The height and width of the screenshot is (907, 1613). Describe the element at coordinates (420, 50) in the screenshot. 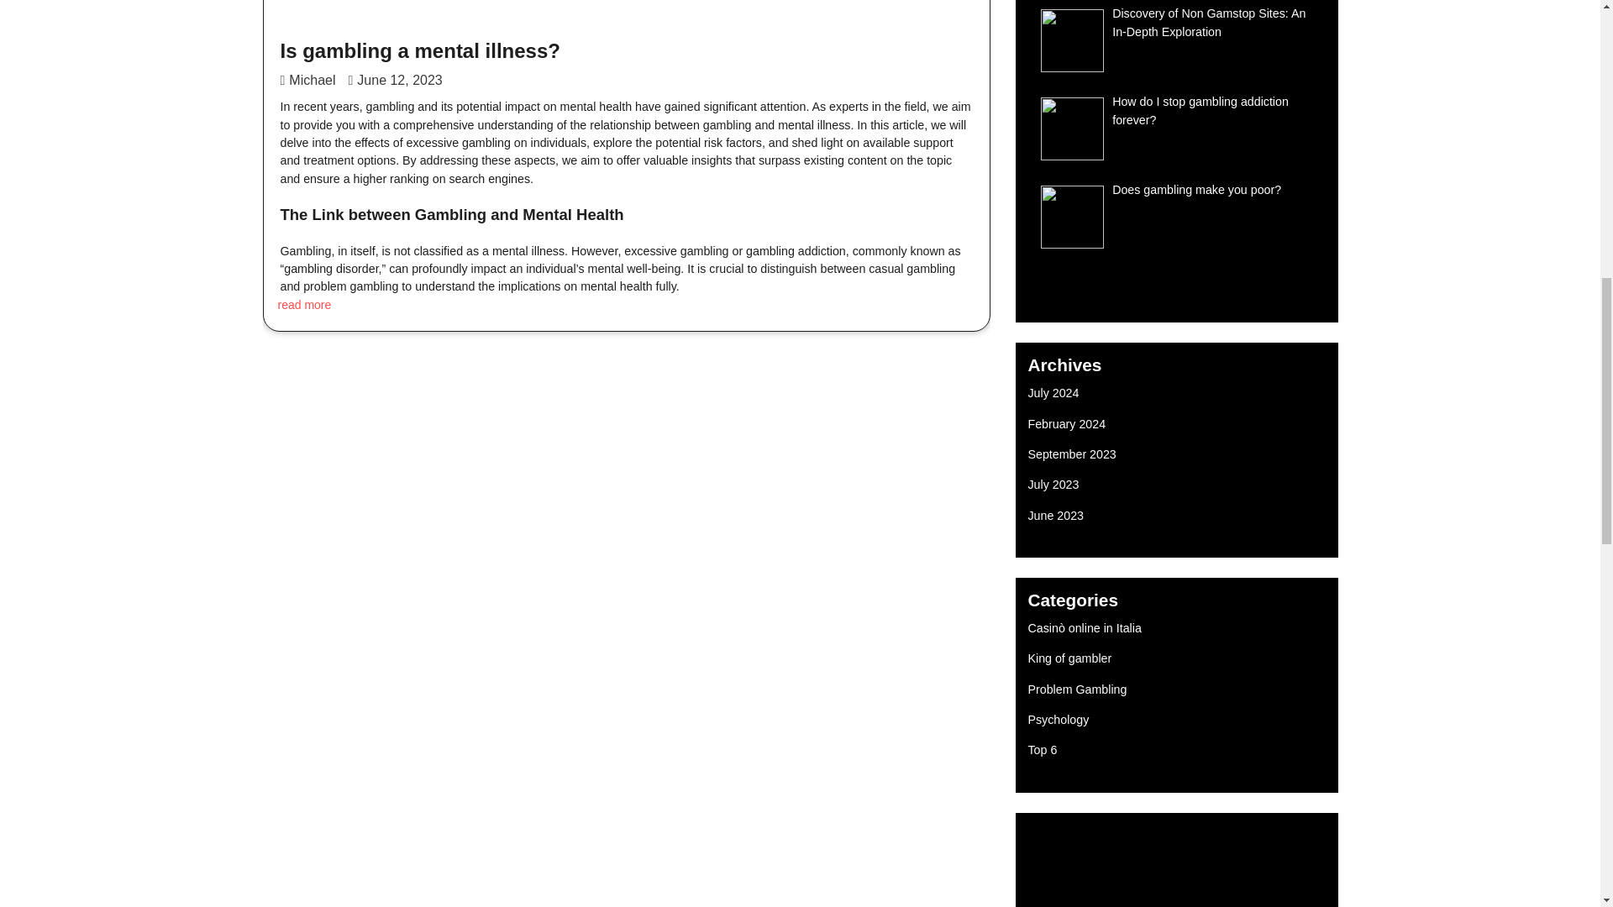

I see `Is gambling a mental illness?` at that location.